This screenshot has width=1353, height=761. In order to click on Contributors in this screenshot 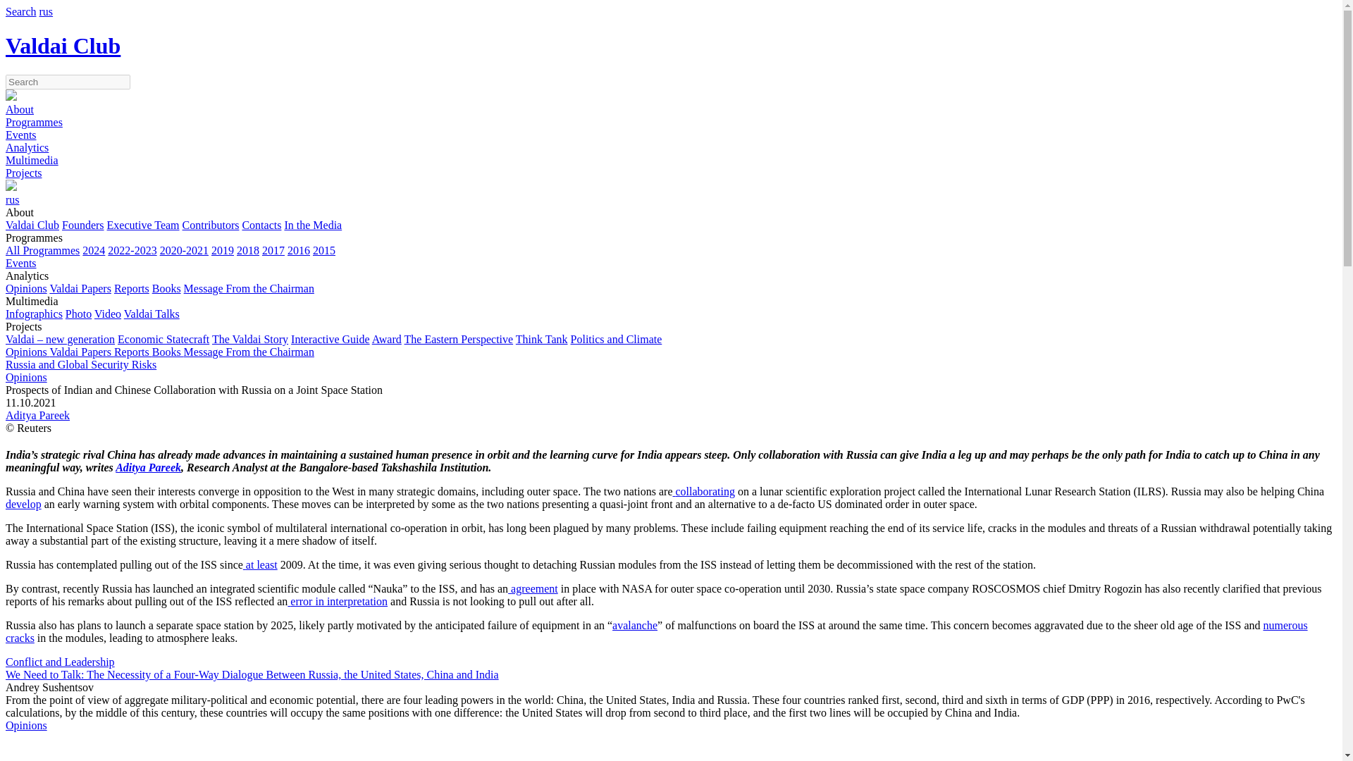, I will do `click(211, 225)`.